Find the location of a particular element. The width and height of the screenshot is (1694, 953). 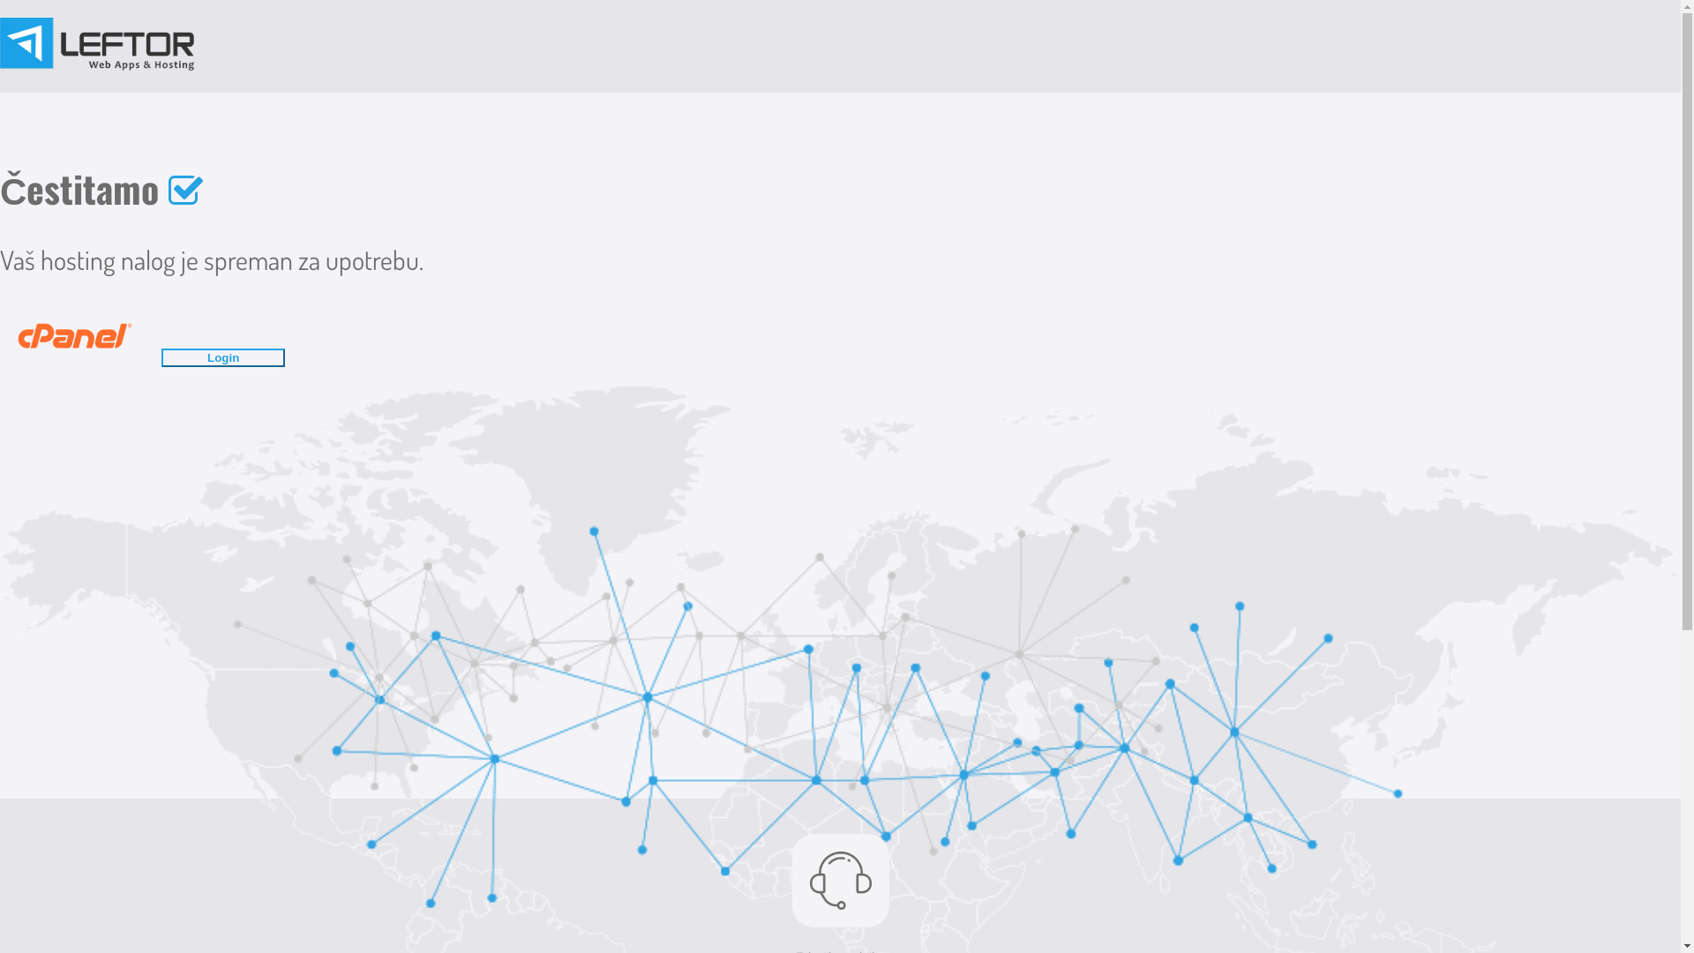

Login is located at coordinates (223, 358).